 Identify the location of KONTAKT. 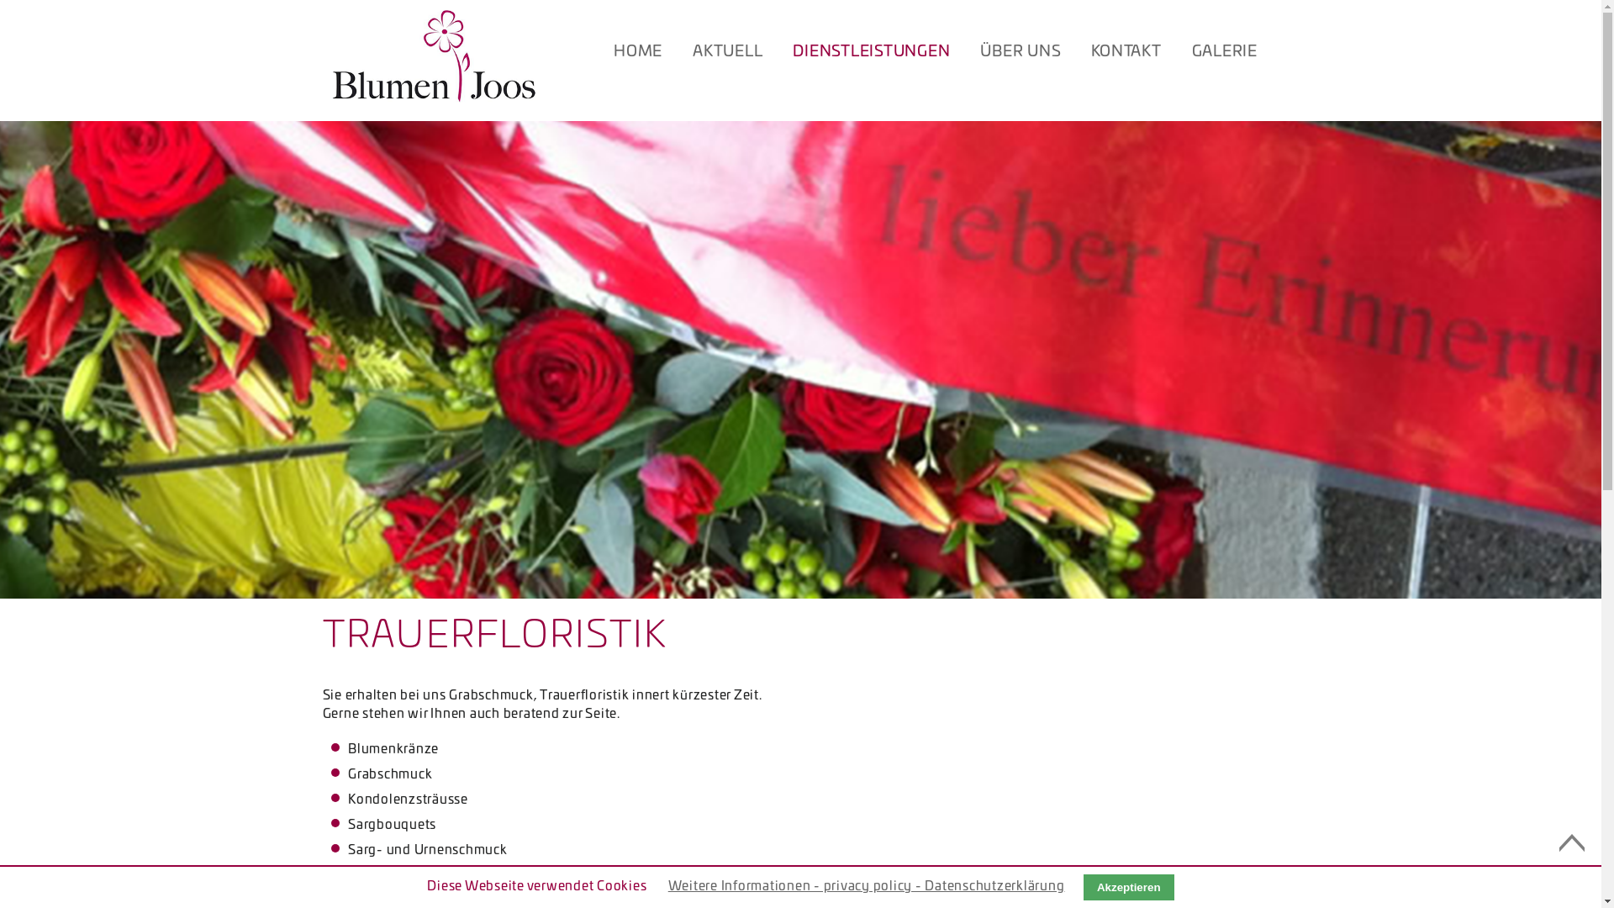
(1126, 52).